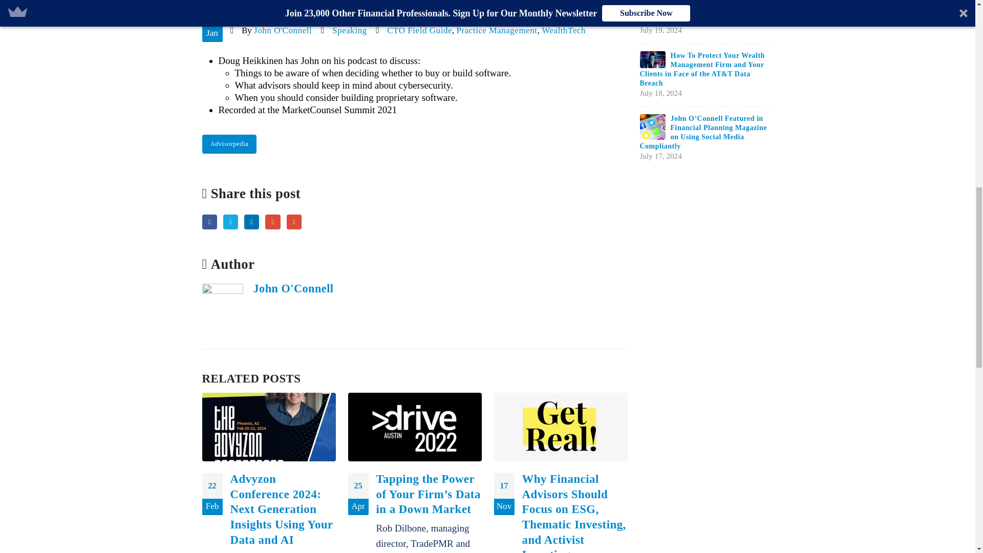  Describe the element at coordinates (229, 144) in the screenshot. I see `Advisorpedia` at that location.